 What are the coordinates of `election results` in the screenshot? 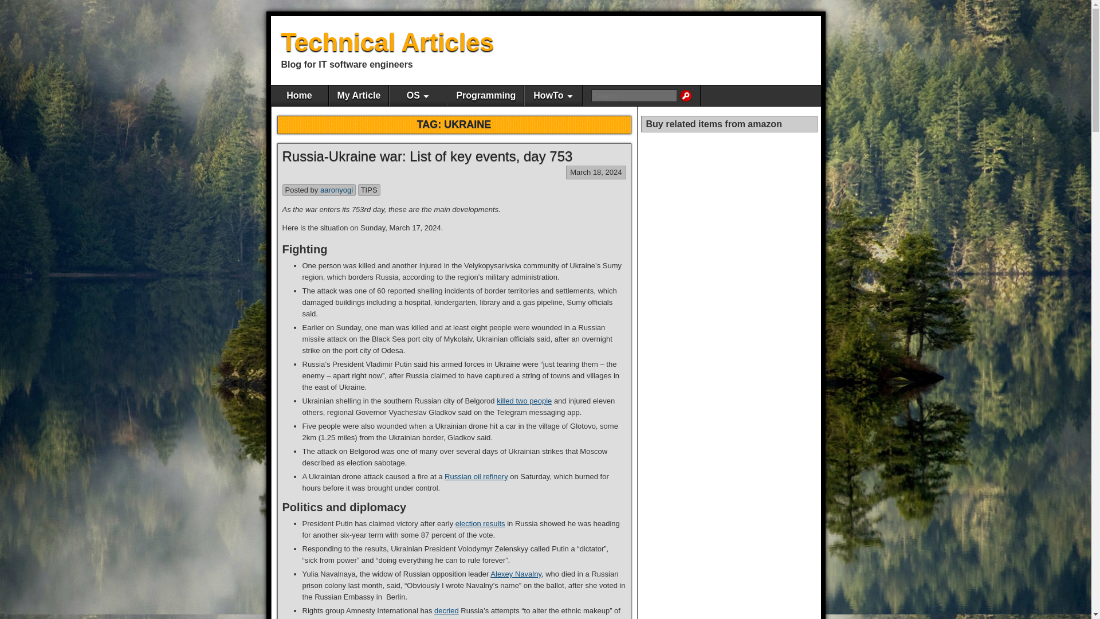 It's located at (480, 524).